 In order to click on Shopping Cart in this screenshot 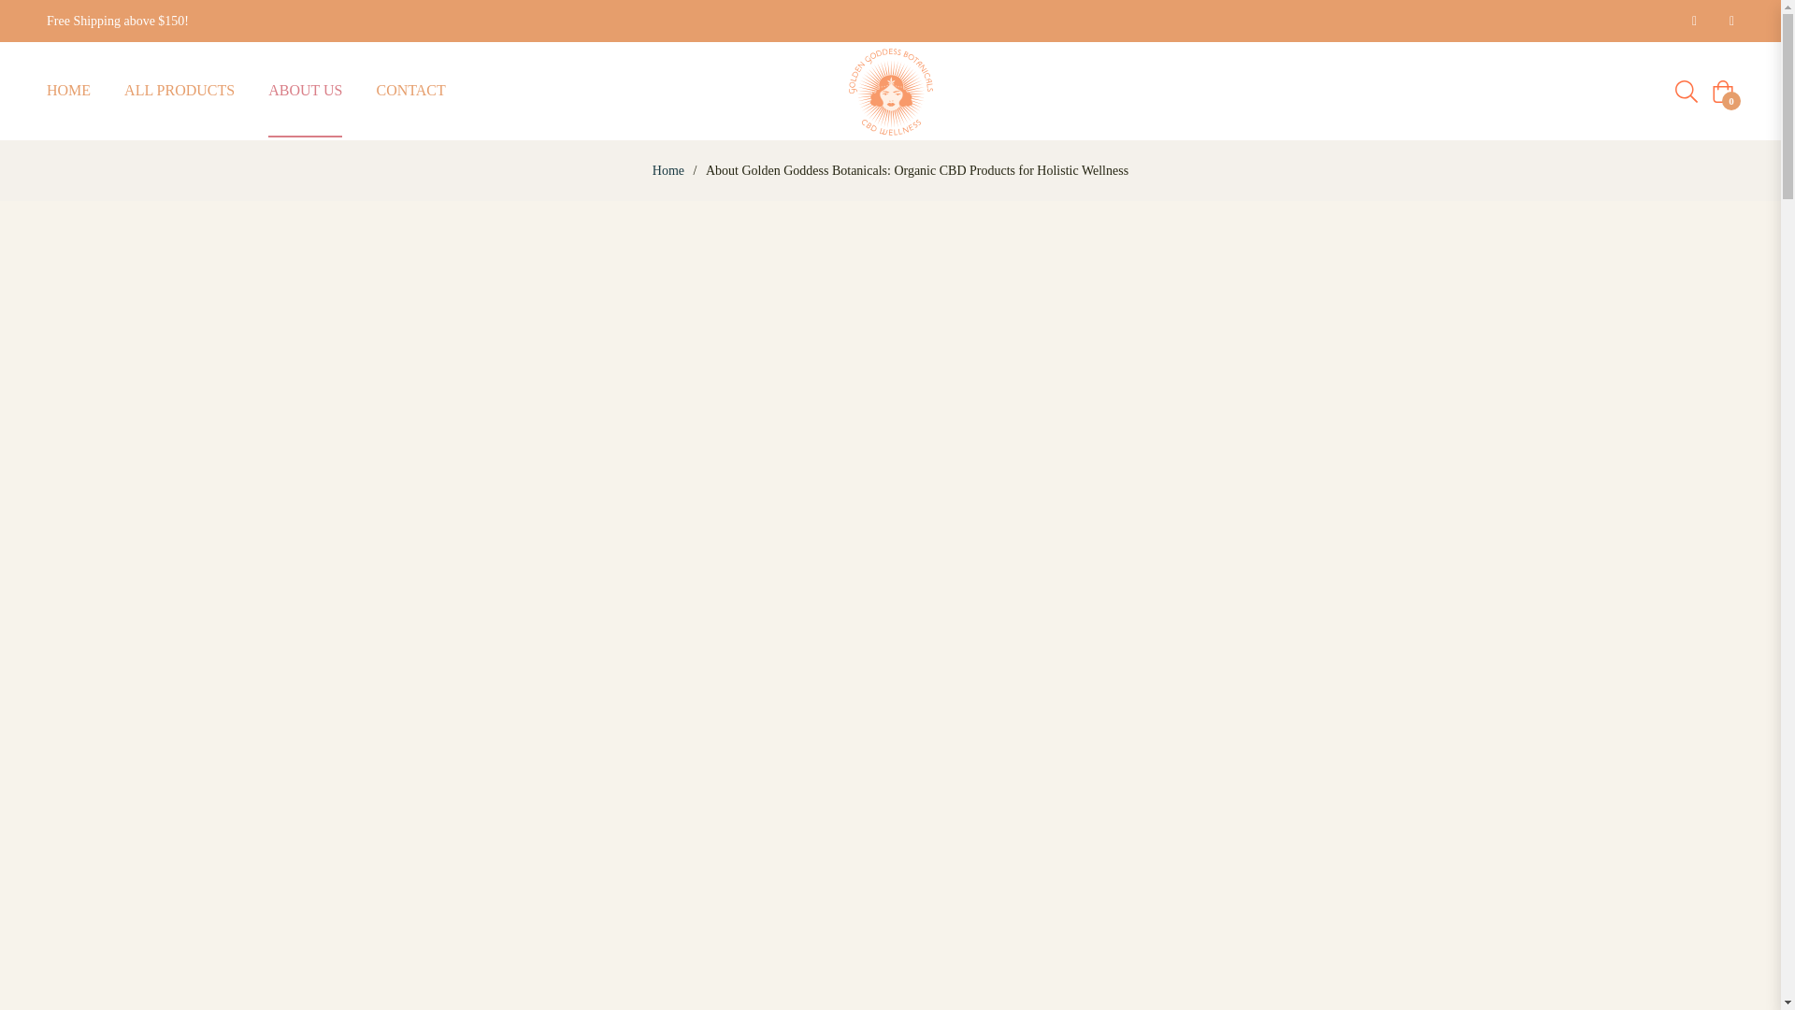, I will do `click(1722, 92)`.